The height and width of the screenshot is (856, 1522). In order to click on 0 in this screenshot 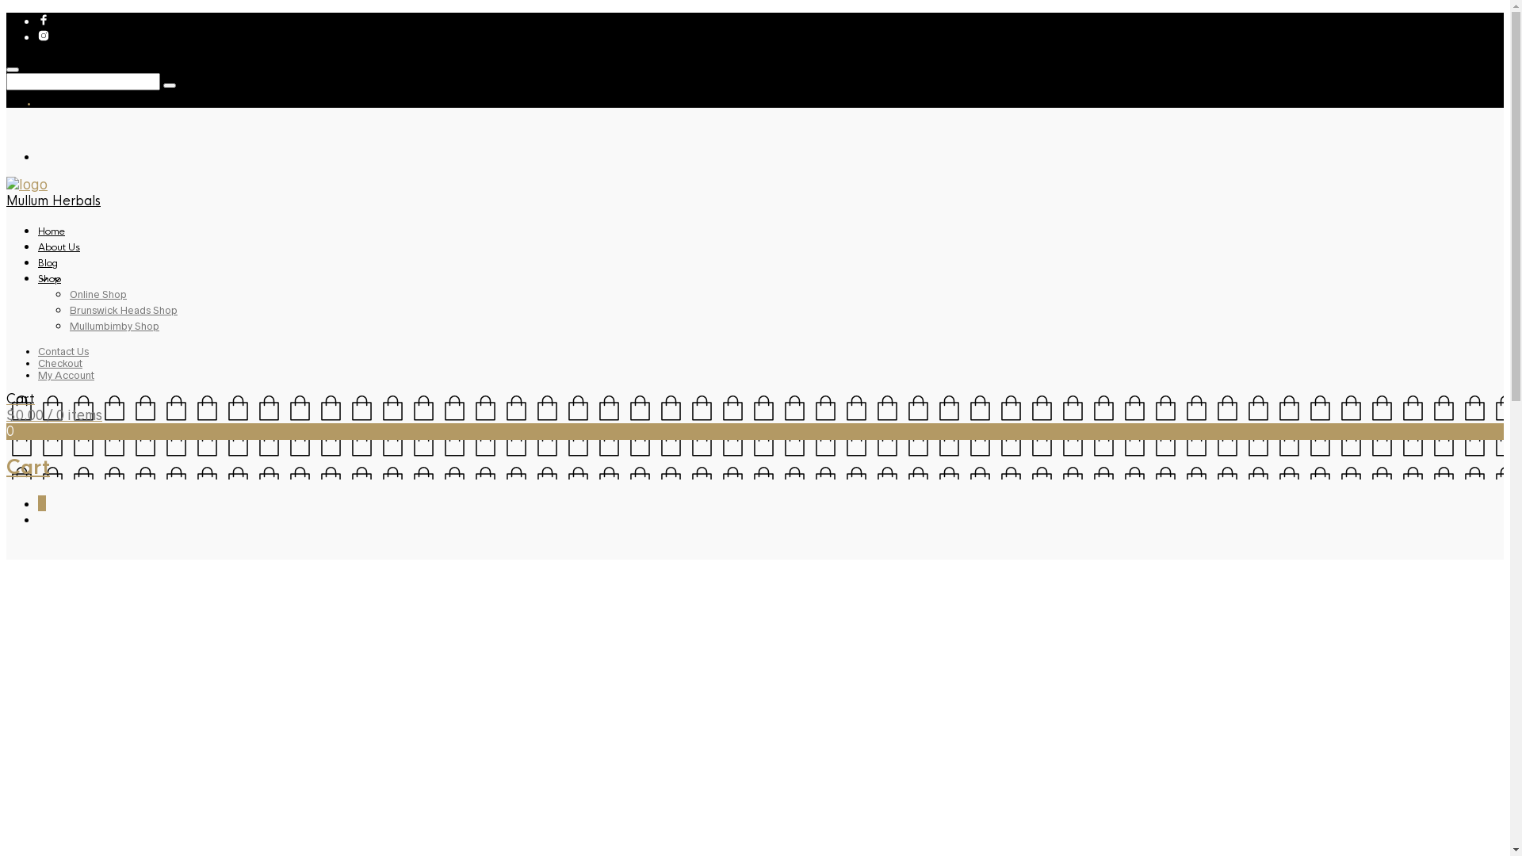, I will do `click(42, 503)`.